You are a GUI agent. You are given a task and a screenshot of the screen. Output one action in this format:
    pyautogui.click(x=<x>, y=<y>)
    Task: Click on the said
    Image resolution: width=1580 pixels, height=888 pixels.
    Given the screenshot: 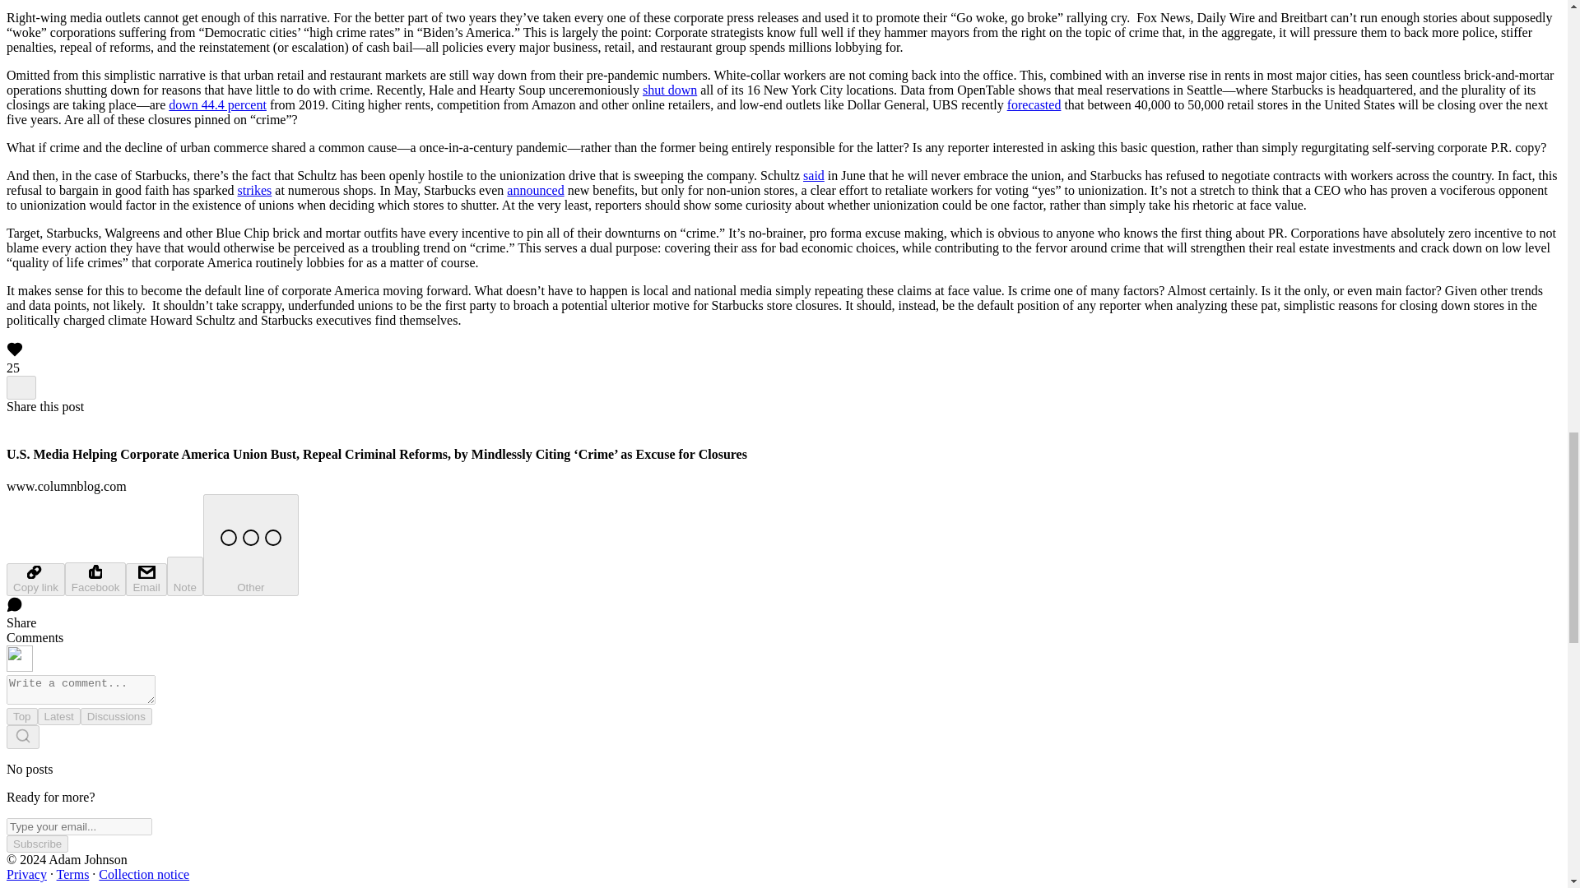 What is the action you would take?
    pyautogui.click(x=813, y=176)
    